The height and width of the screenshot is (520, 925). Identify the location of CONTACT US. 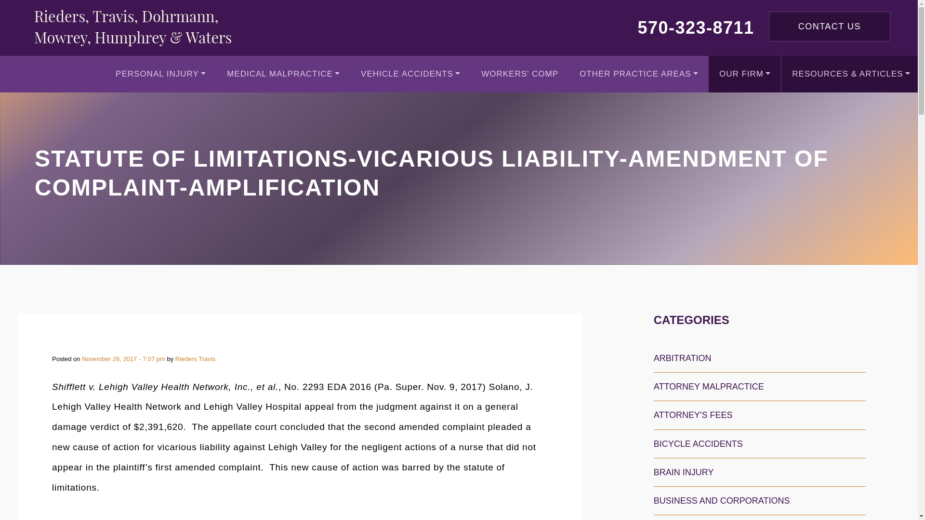
(829, 26).